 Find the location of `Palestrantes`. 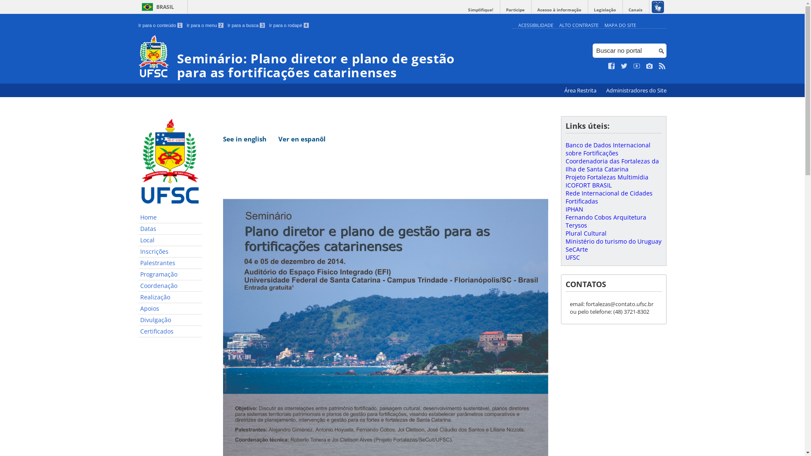

Palestrantes is located at coordinates (170, 263).